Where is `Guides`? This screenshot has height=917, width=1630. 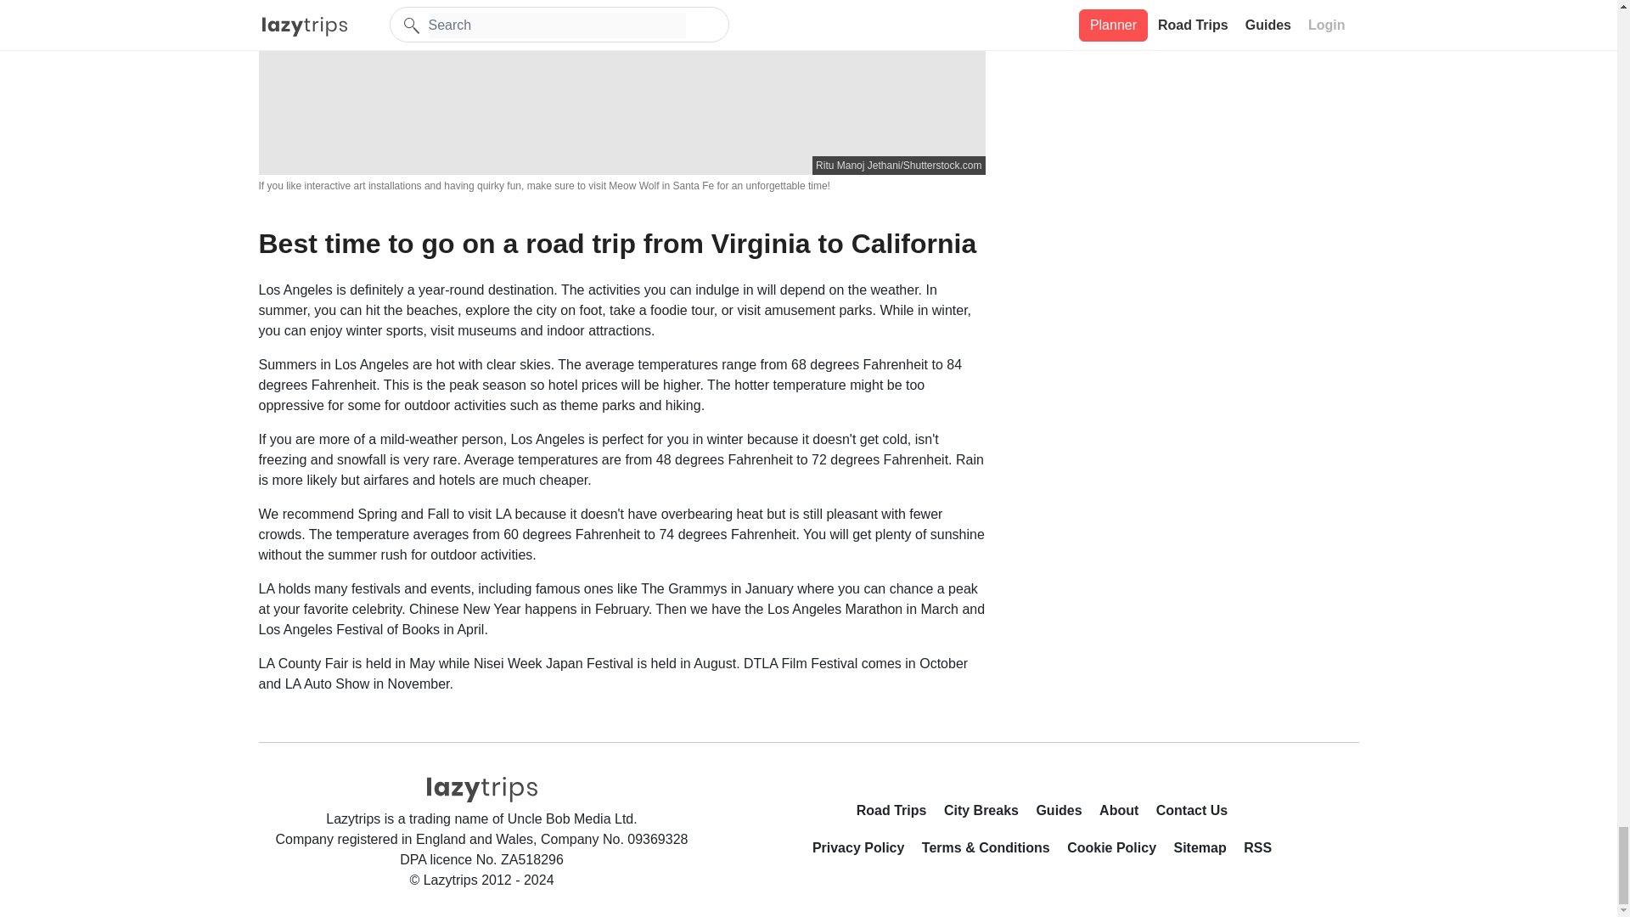
Guides is located at coordinates (1065, 813).